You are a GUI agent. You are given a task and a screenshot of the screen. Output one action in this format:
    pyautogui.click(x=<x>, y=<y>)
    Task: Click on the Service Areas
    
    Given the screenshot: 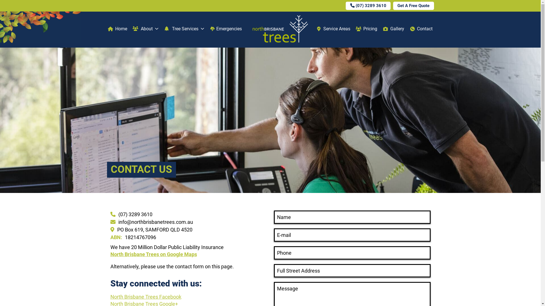 What is the action you would take?
    pyautogui.click(x=333, y=29)
    